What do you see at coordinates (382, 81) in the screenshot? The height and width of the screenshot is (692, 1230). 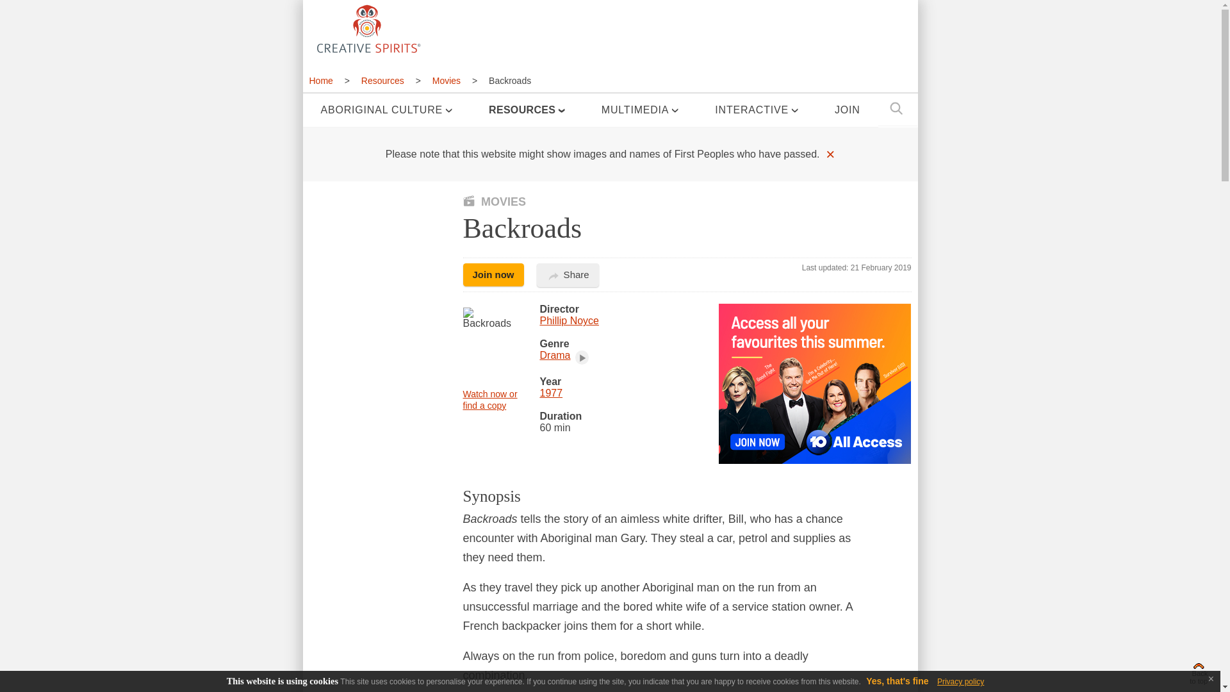 I see `Resources` at bounding box center [382, 81].